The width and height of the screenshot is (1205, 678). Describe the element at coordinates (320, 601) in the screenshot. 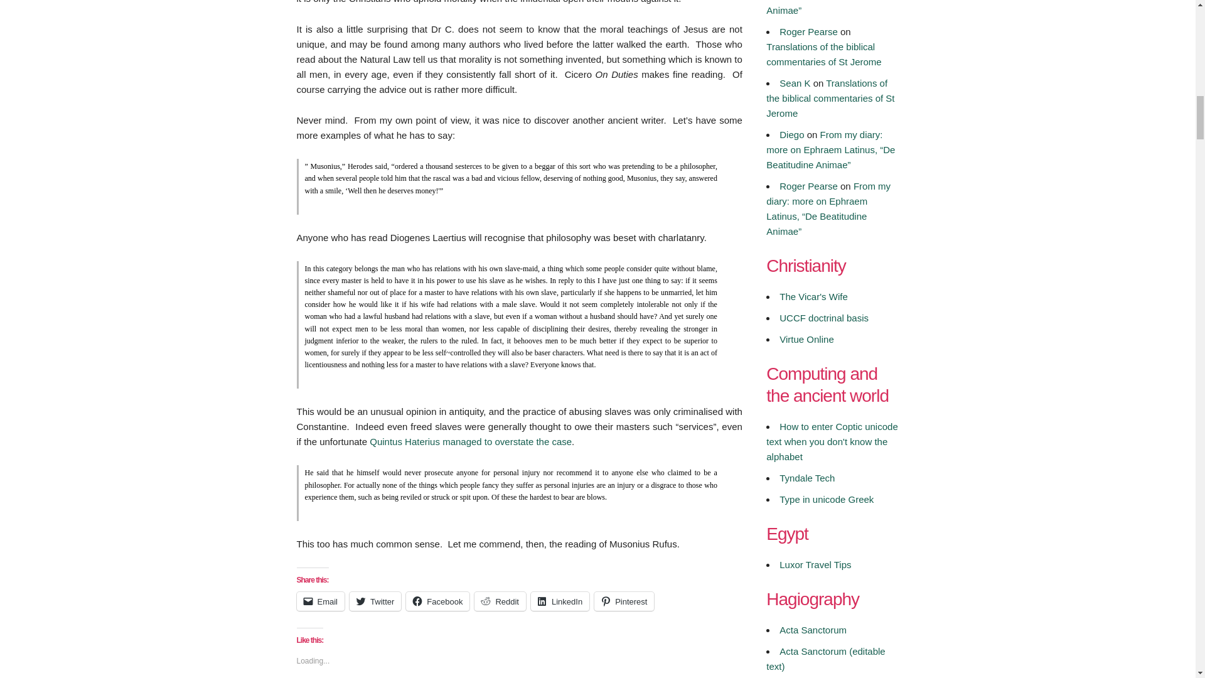

I see `Email` at that location.